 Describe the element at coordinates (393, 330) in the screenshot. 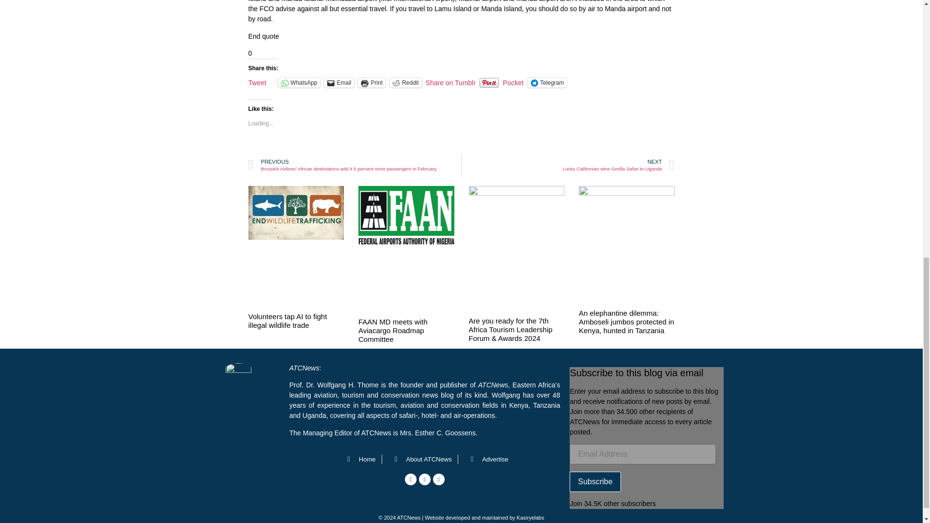

I see `FAAN MD meets with Aviacargo Roadmap Committee` at that location.